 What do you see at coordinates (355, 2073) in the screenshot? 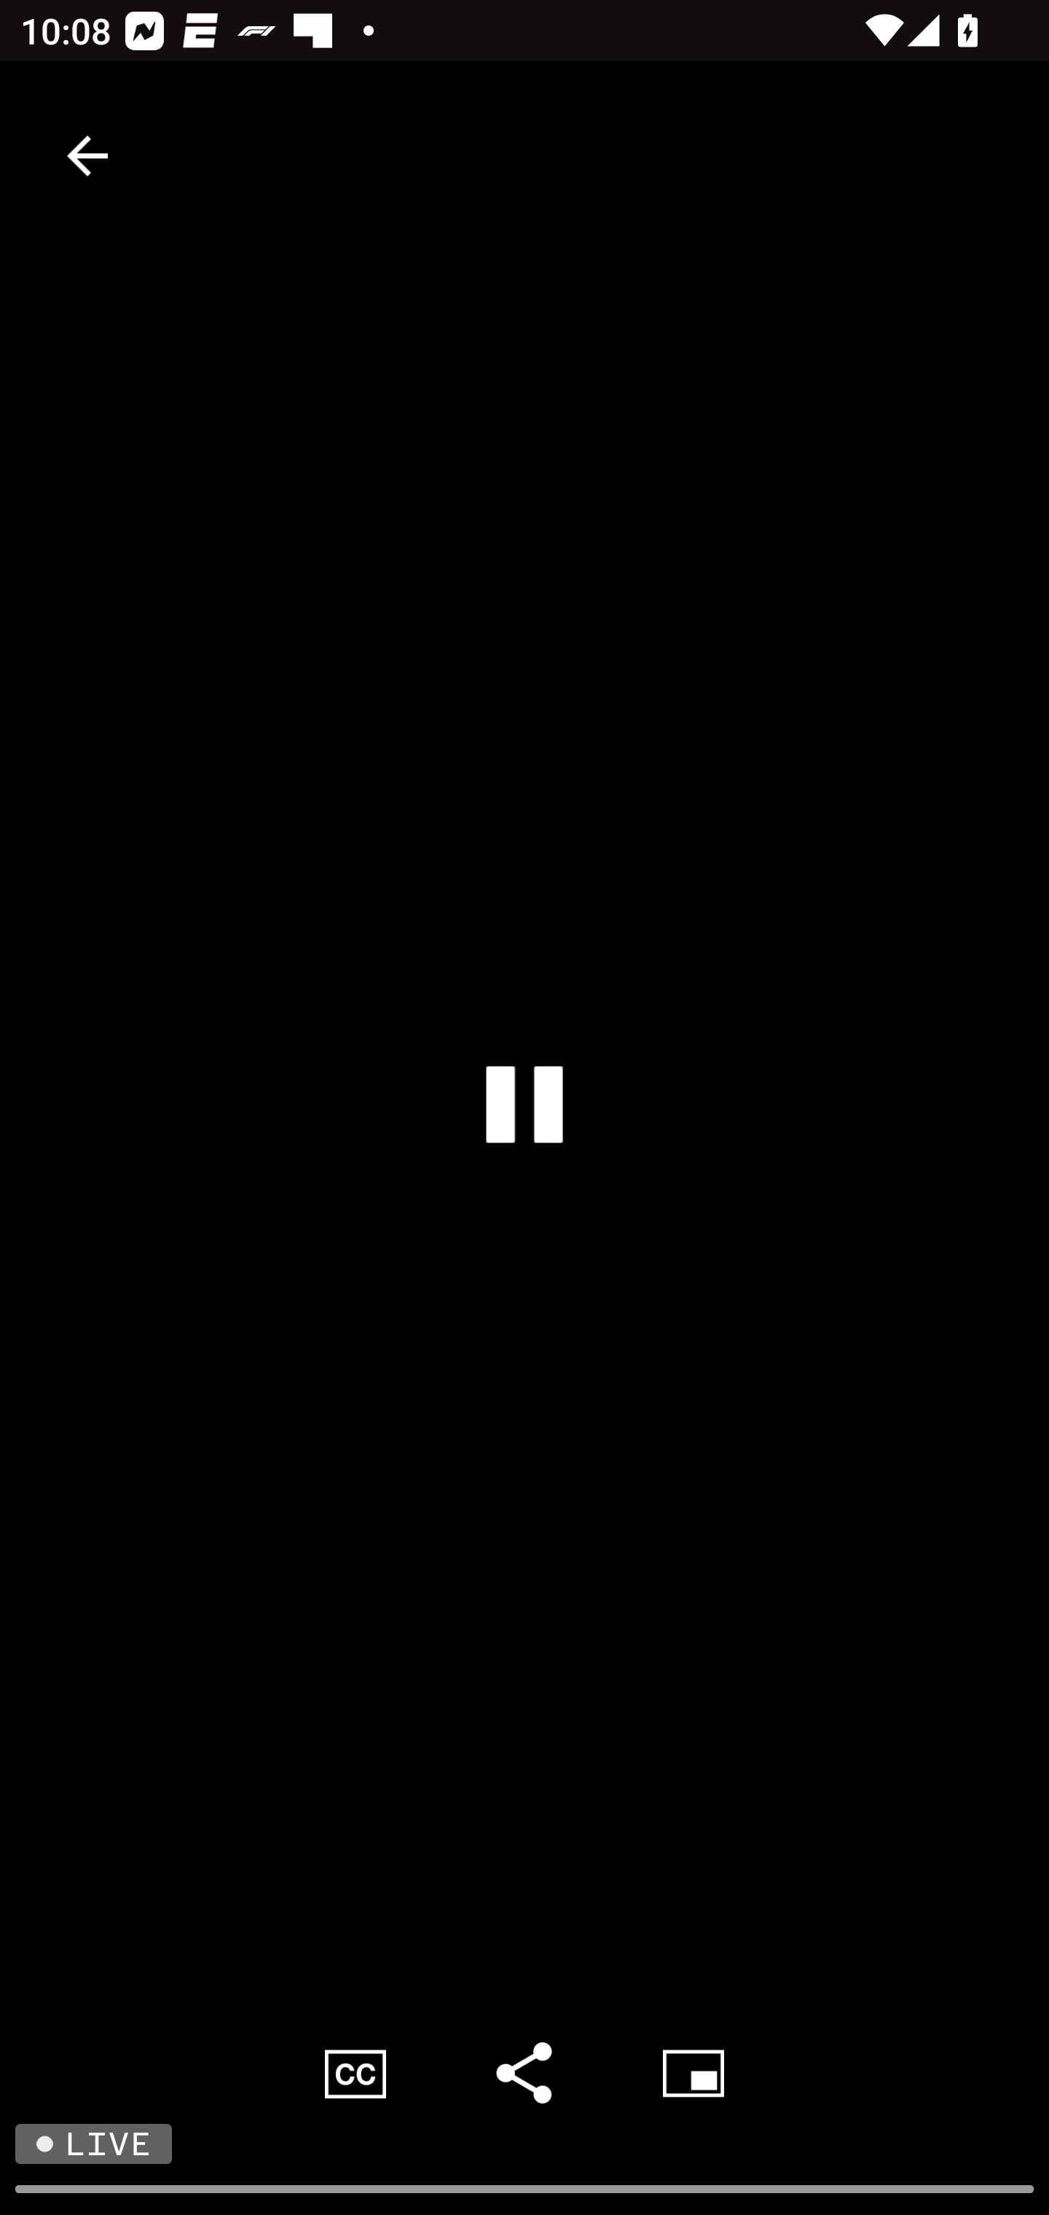
I see `Closed Captions, ON` at bounding box center [355, 2073].